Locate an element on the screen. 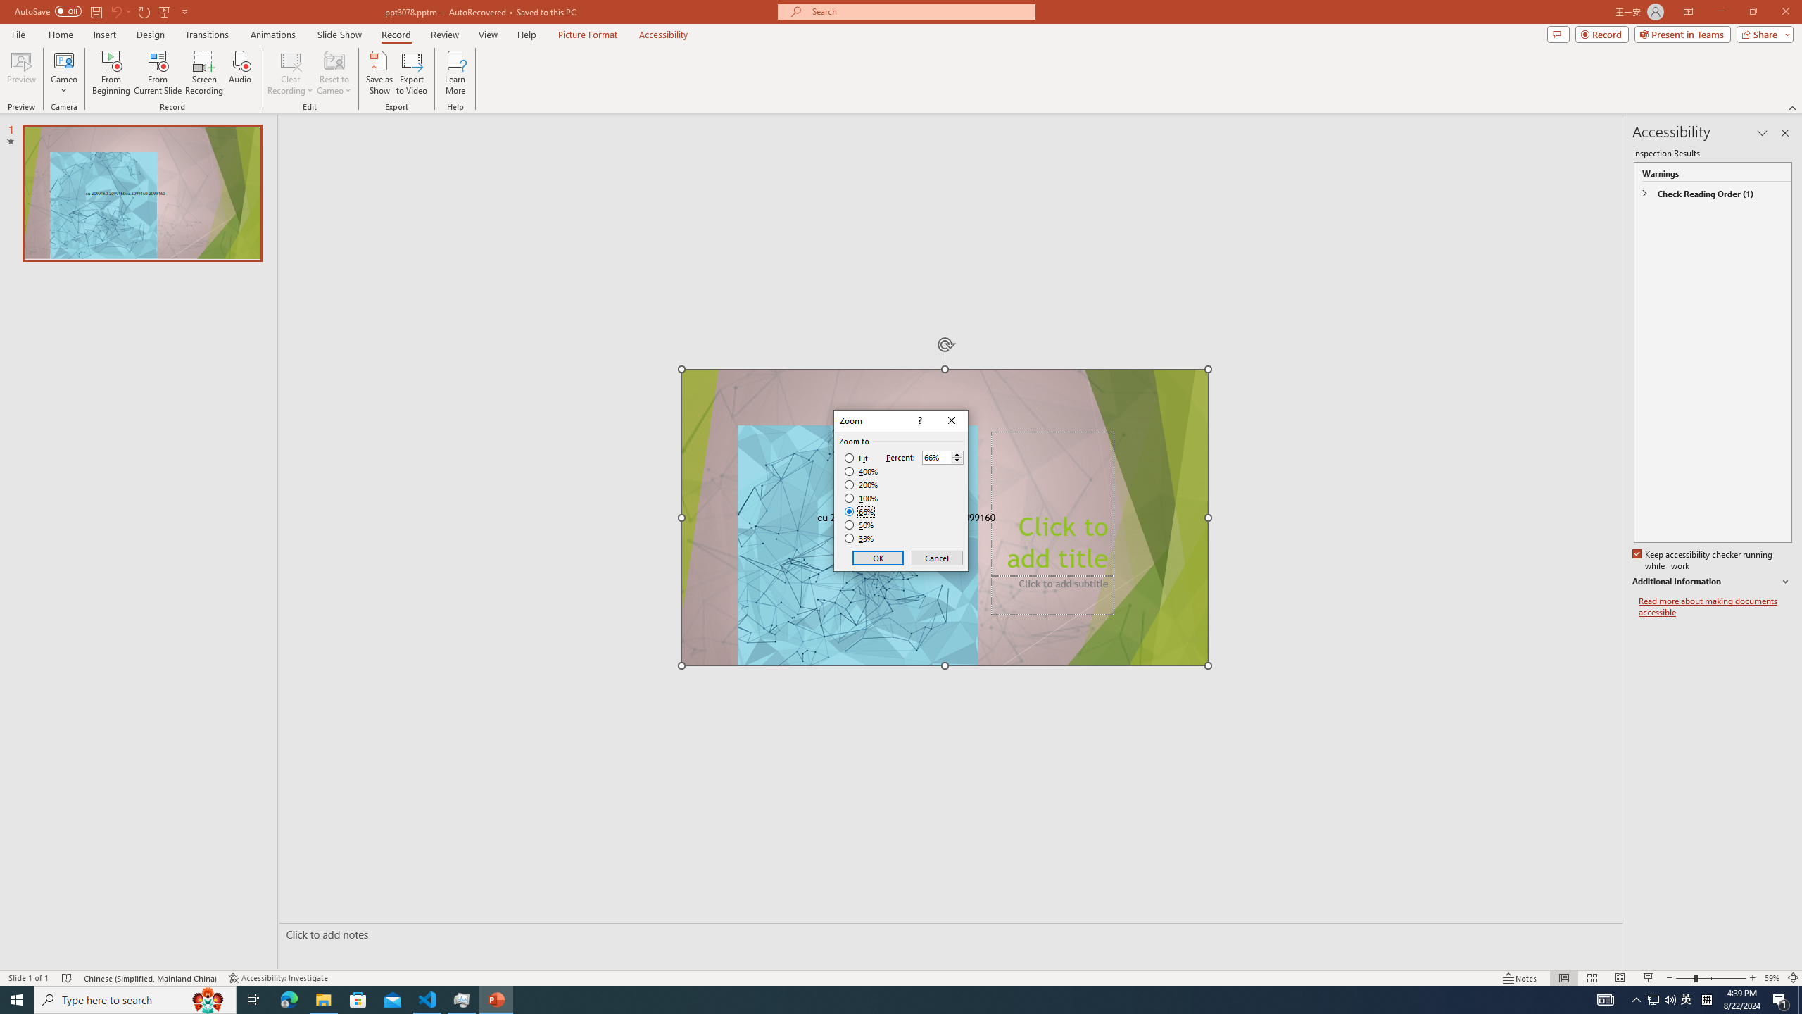 The image size is (1802, 1014). Picture Format is located at coordinates (588, 35).